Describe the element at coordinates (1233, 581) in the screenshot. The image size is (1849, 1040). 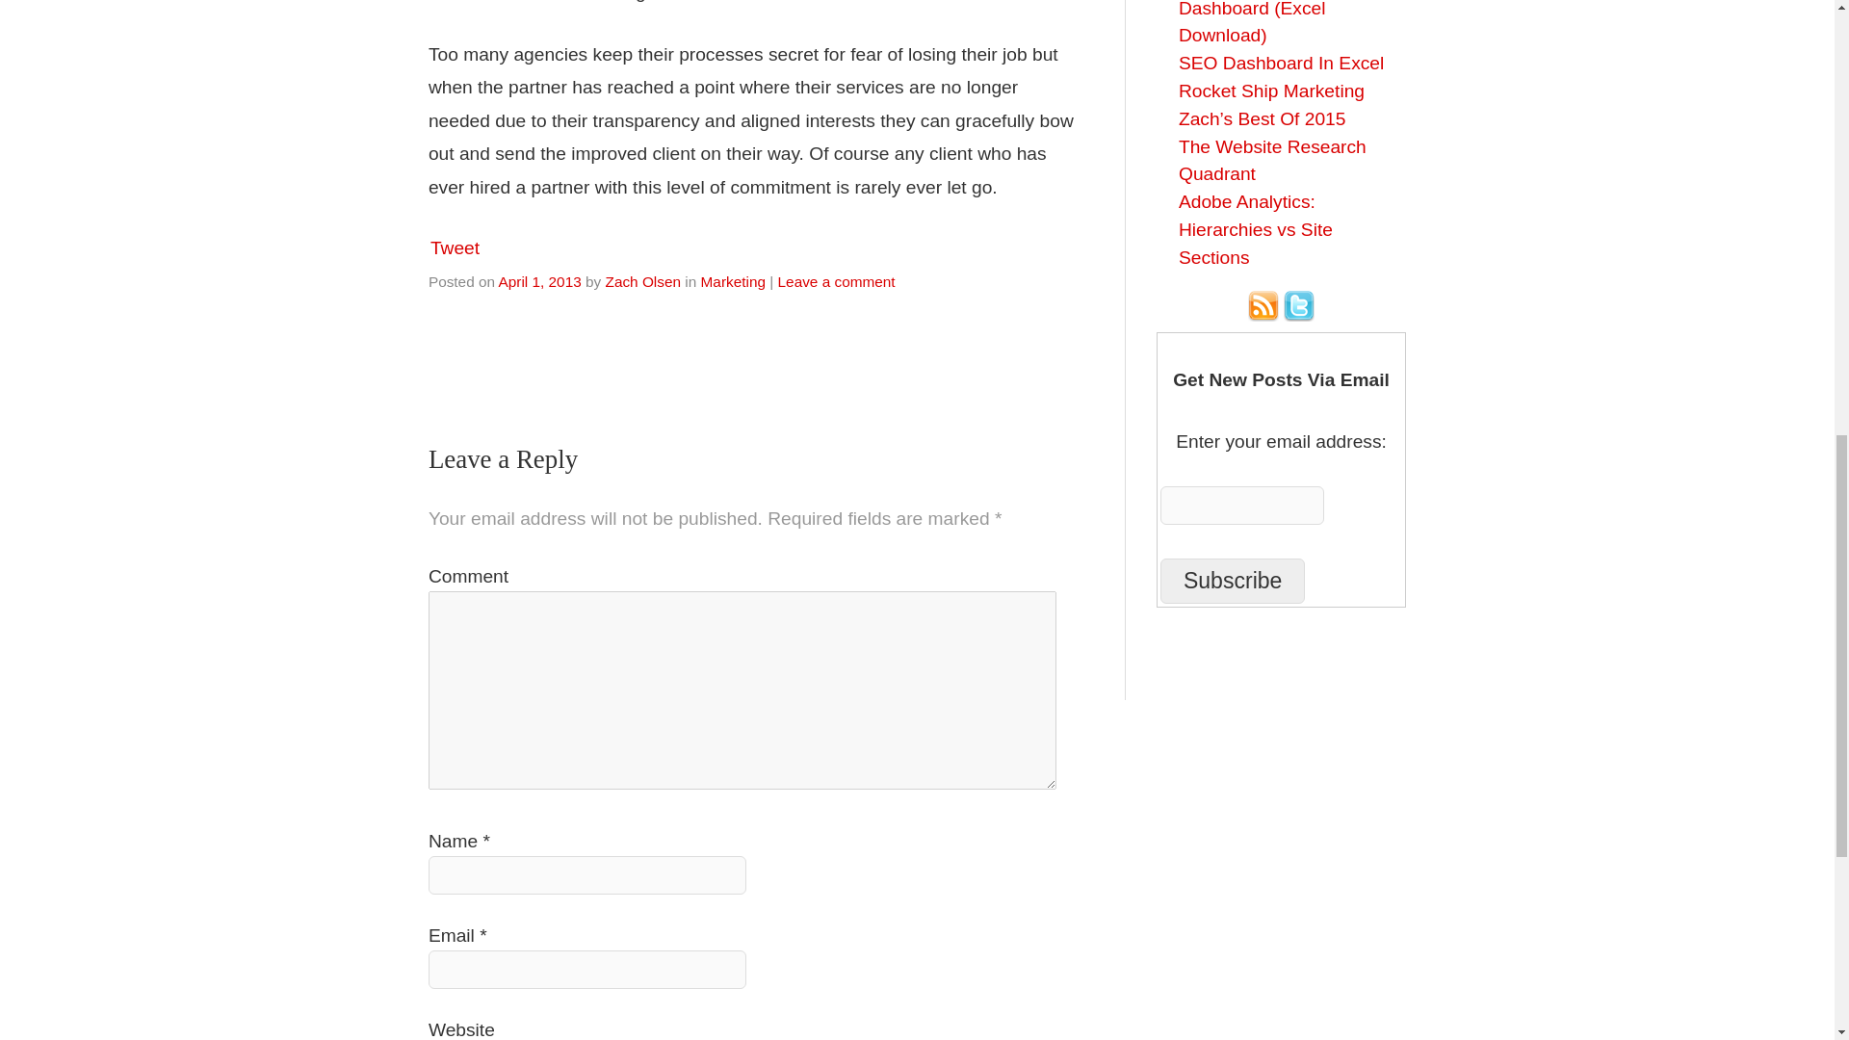
I see `Subscribe` at that location.